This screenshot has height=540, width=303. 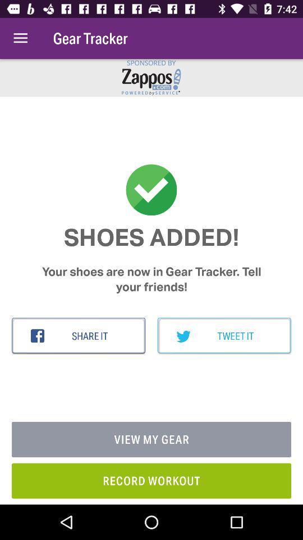 I want to click on select item on the right, so click(x=224, y=336).